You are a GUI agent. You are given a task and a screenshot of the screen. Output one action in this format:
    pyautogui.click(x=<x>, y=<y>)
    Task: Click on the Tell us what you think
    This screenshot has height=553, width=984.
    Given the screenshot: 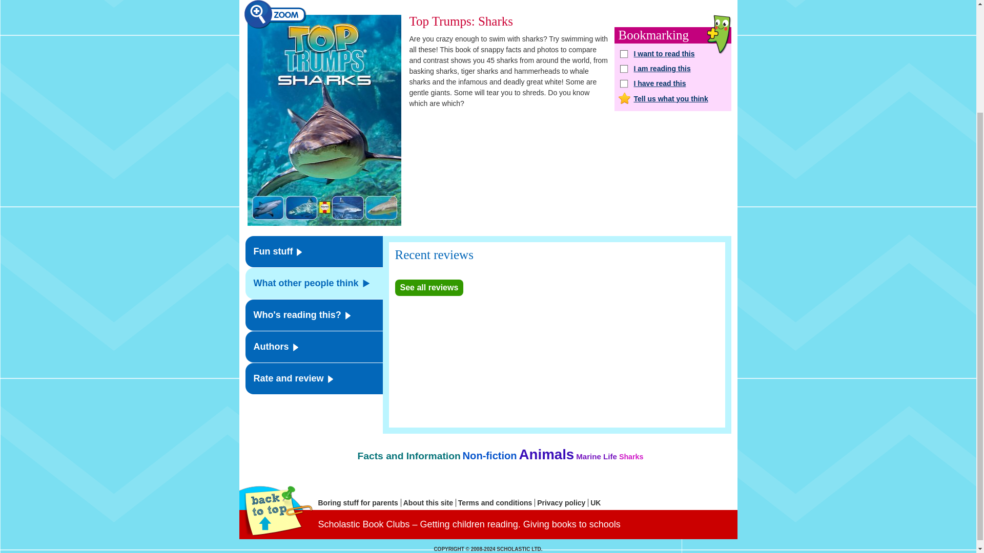 What is the action you would take?
    pyautogui.click(x=672, y=98)
    